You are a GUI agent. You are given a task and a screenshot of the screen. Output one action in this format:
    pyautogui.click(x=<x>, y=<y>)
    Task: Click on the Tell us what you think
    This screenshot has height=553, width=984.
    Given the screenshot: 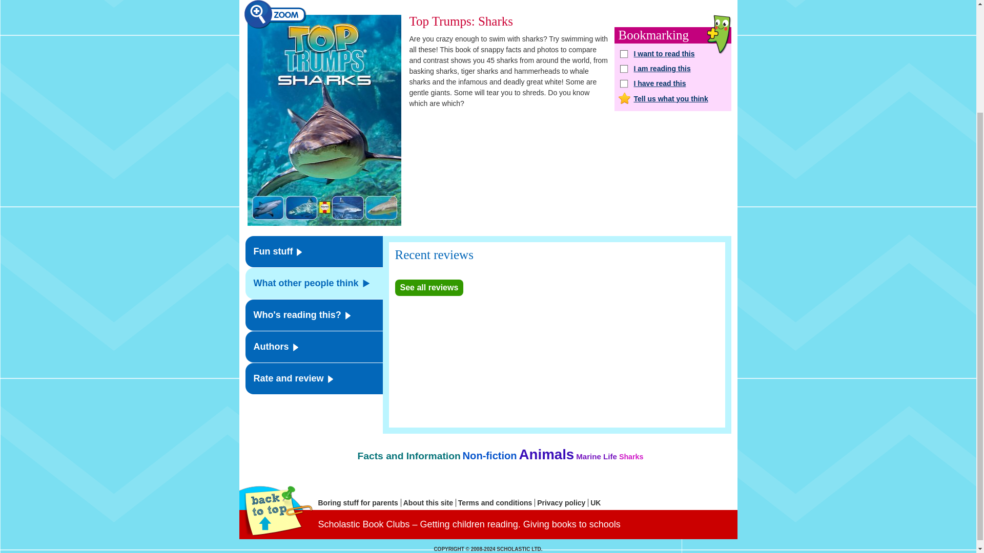 What is the action you would take?
    pyautogui.click(x=672, y=98)
    